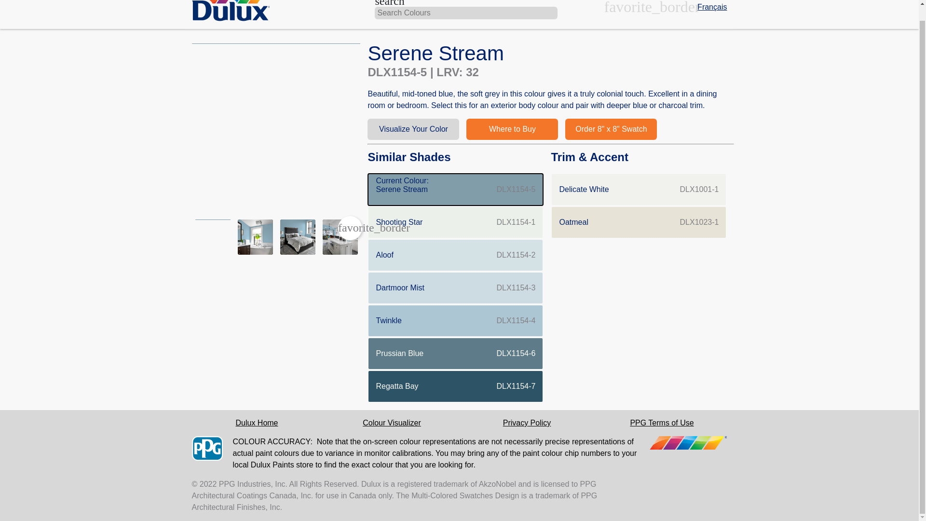 This screenshot has width=926, height=521. I want to click on PPG Terms of Use, so click(662, 423).